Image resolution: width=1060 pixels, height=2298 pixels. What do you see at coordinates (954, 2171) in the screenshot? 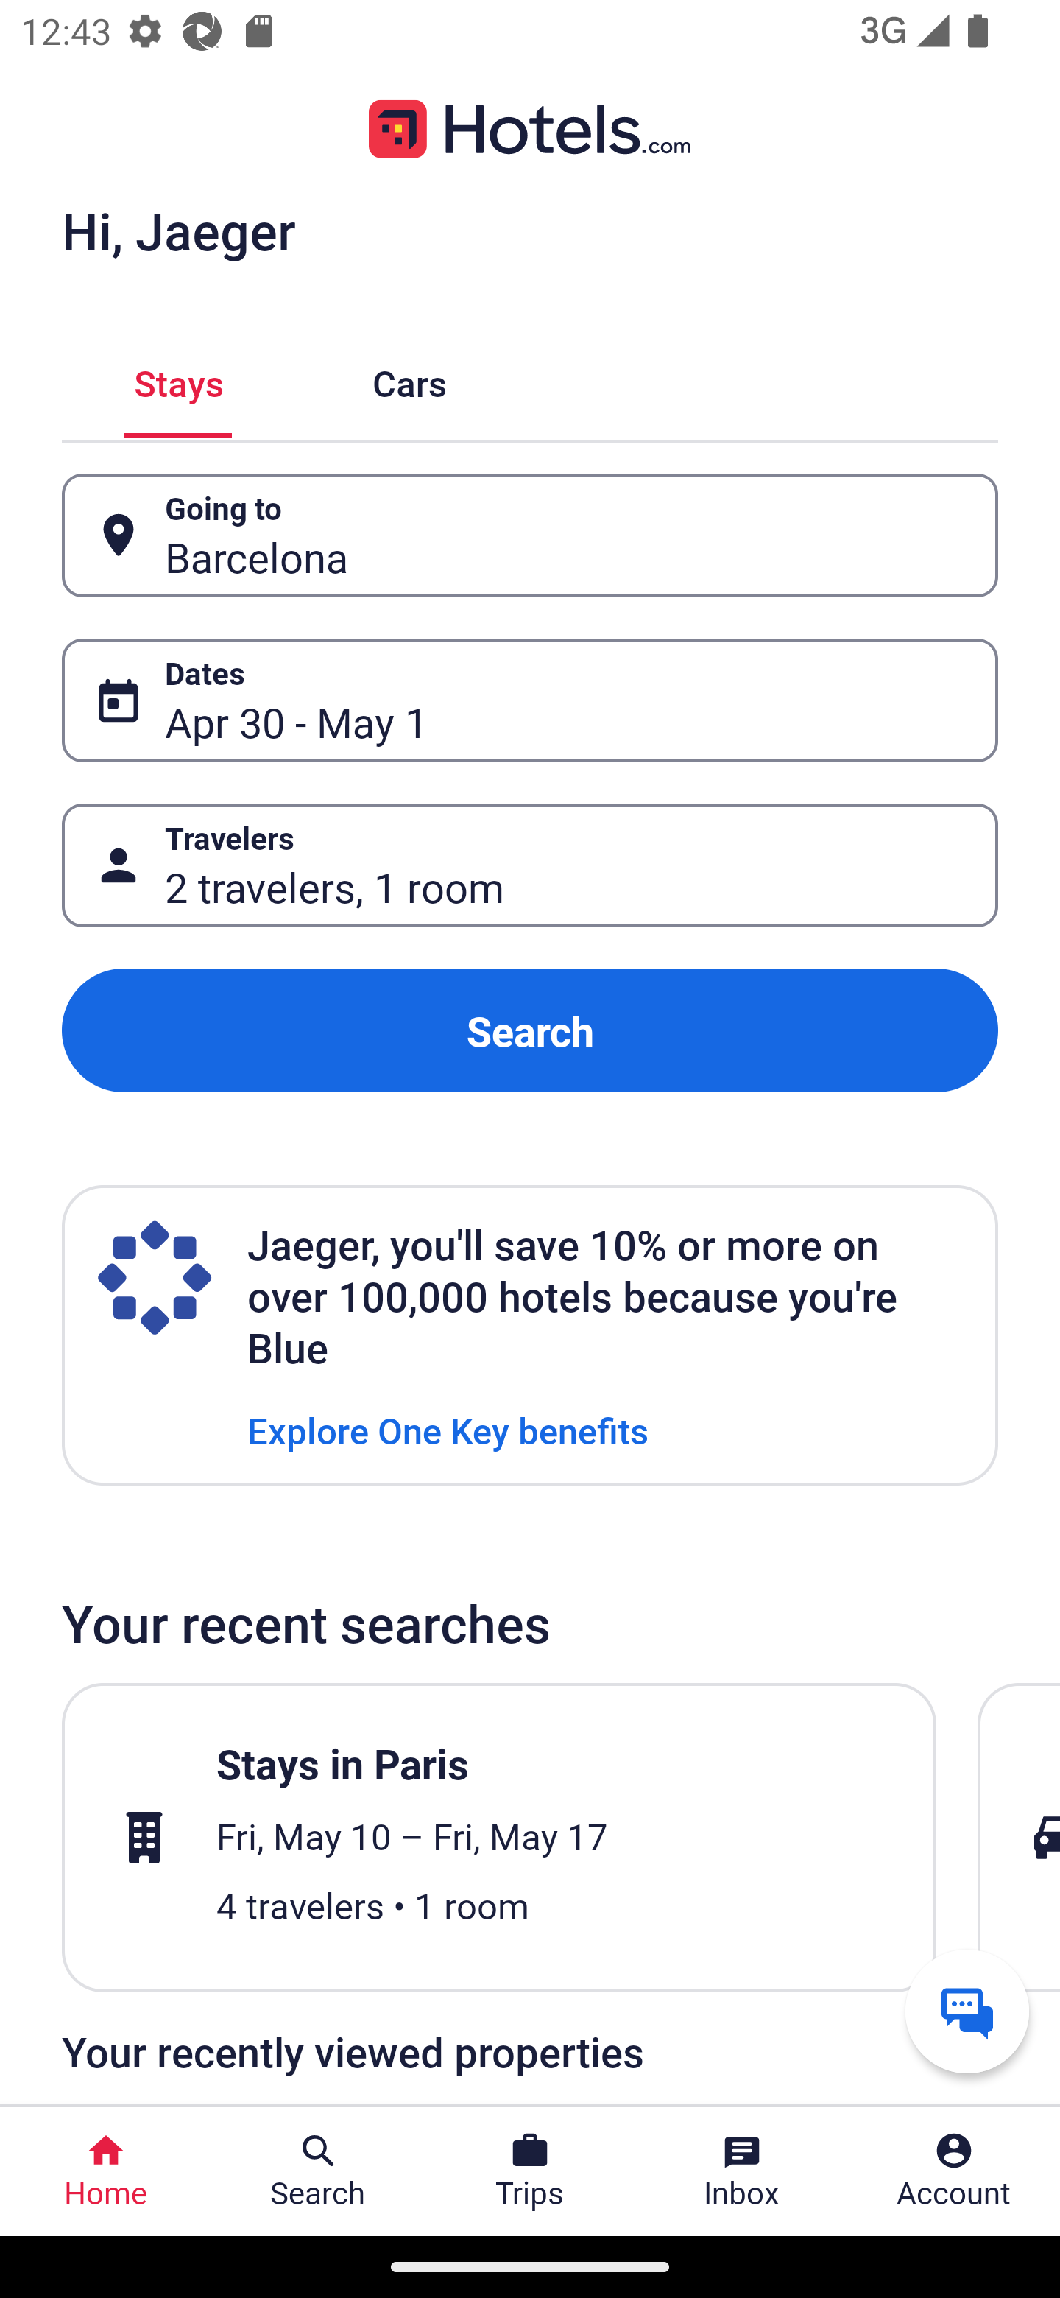
I see `Account Profile. Button` at bounding box center [954, 2171].